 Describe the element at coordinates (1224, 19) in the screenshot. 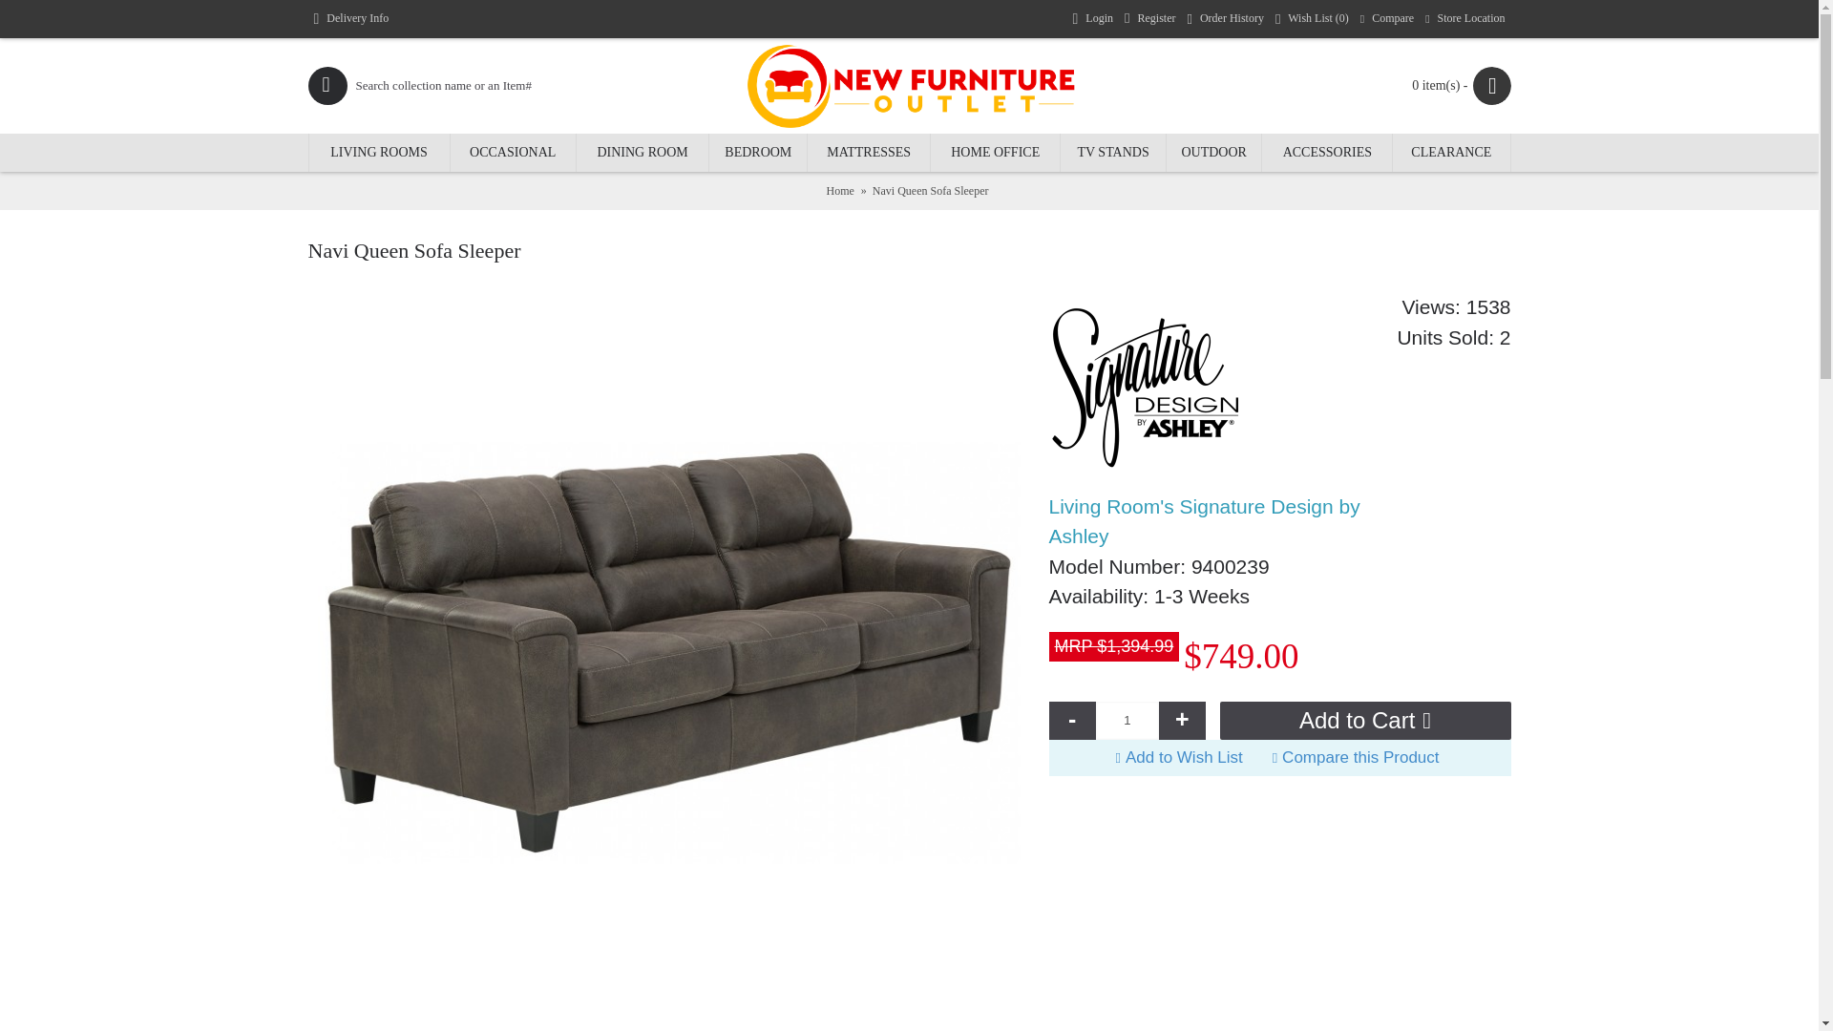

I see `Order History` at that location.